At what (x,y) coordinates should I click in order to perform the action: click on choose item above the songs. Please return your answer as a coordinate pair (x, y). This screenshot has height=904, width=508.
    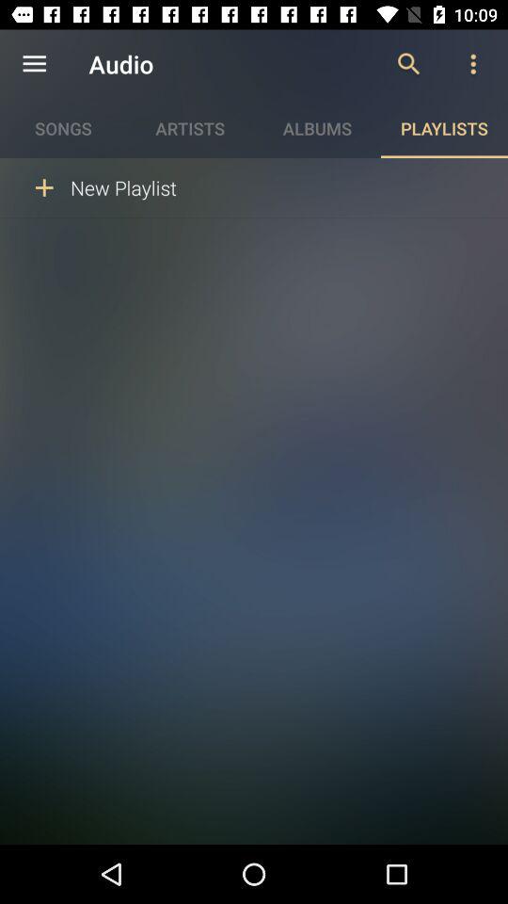
    Looking at the image, I should click on (34, 64).